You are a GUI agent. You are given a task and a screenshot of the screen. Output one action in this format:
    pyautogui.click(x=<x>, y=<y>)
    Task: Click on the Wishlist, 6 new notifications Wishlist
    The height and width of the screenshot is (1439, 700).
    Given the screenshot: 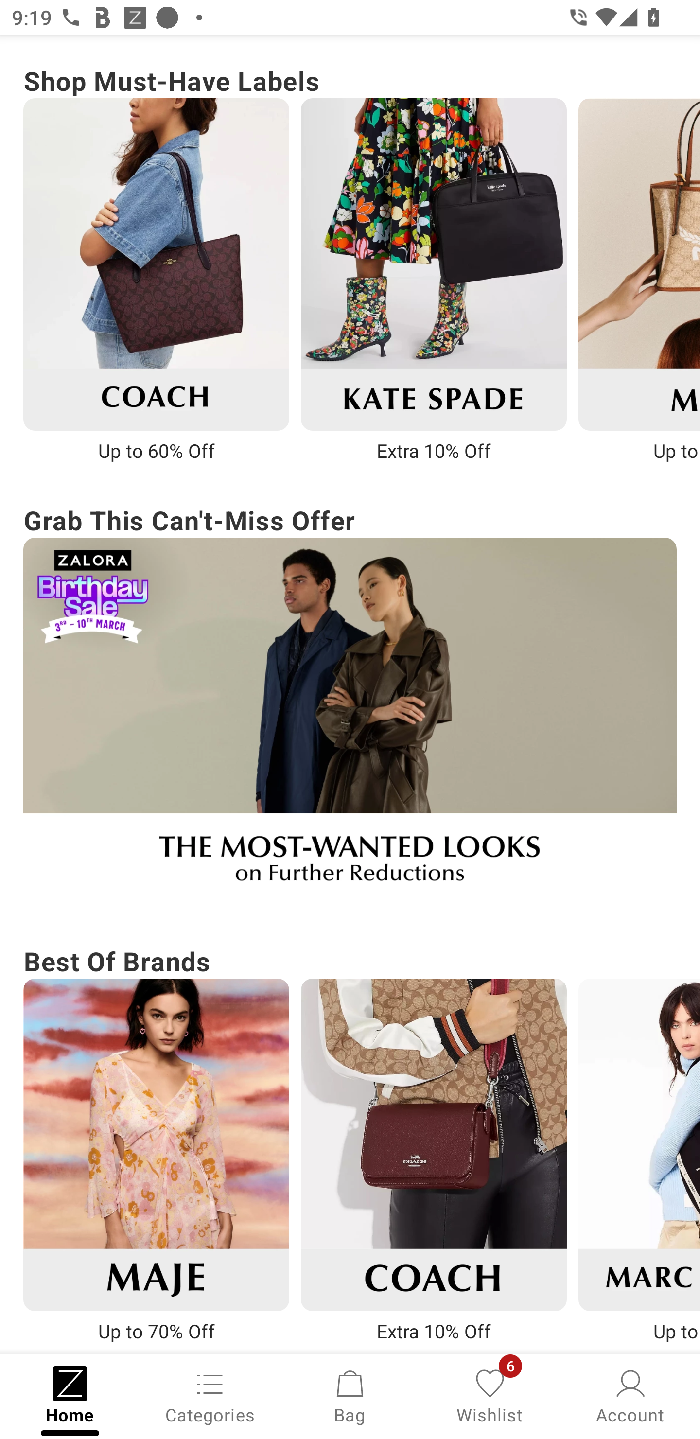 What is the action you would take?
    pyautogui.click(x=490, y=1395)
    